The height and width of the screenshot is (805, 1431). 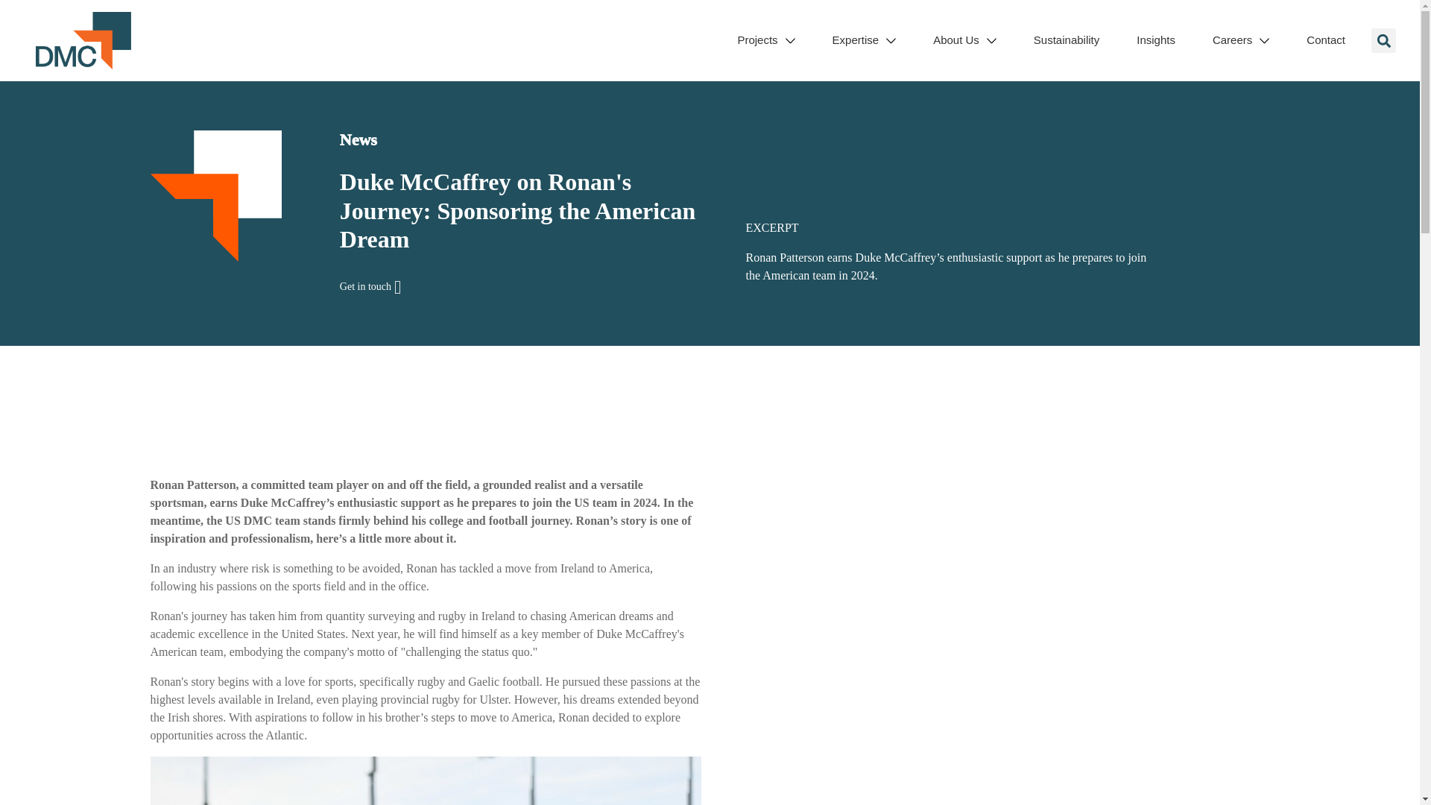 What do you see at coordinates (1240, 41) in the screenshot?
I see `Careers` at bounding box center [1240, 41].